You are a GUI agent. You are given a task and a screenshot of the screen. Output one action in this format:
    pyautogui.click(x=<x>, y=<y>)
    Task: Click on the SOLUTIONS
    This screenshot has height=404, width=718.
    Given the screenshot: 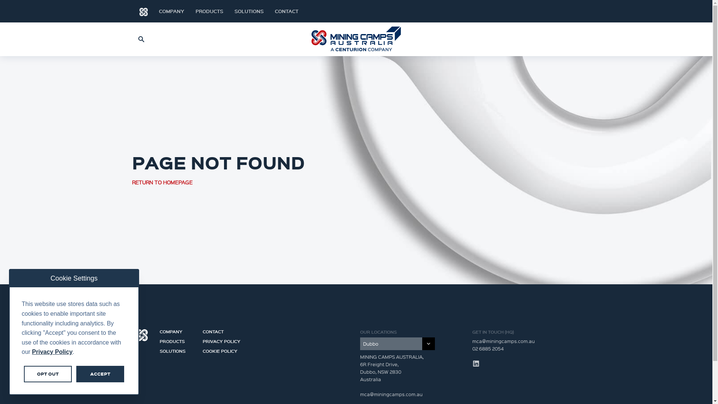 What is the action you would take?
    pyautogui.click(x=178, y=349)
    